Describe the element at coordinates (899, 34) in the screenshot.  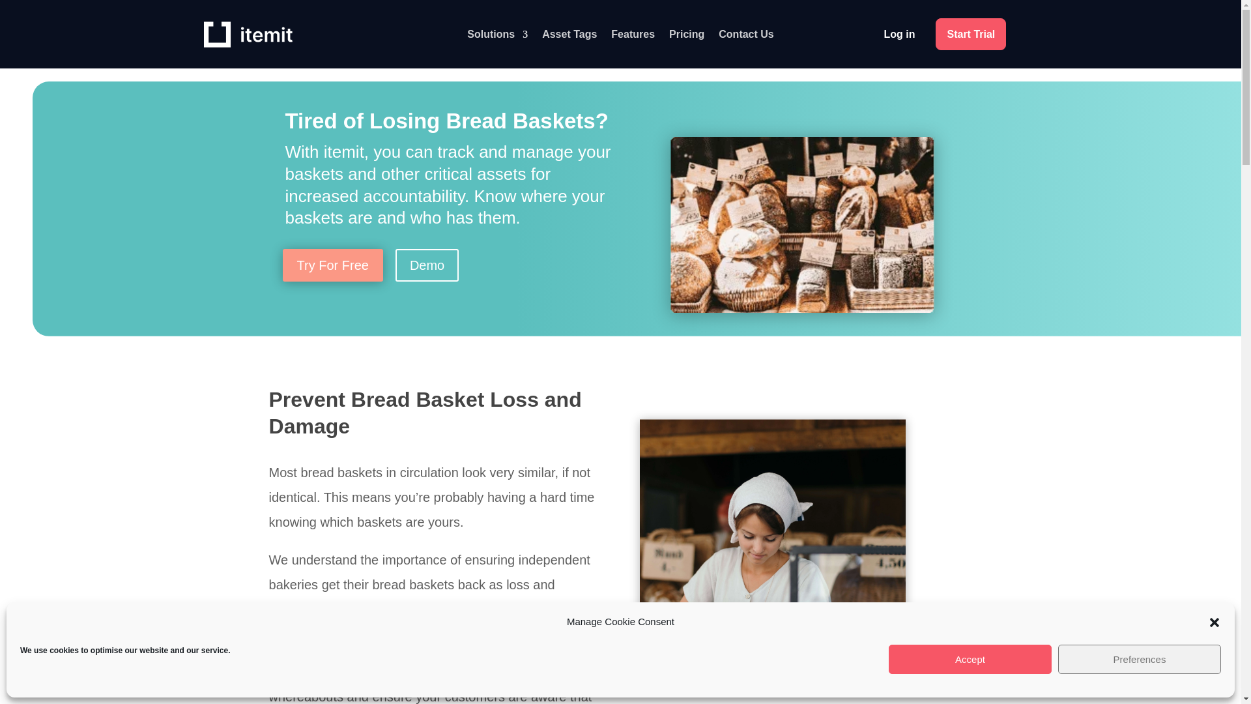
I see `Log in` at that location.